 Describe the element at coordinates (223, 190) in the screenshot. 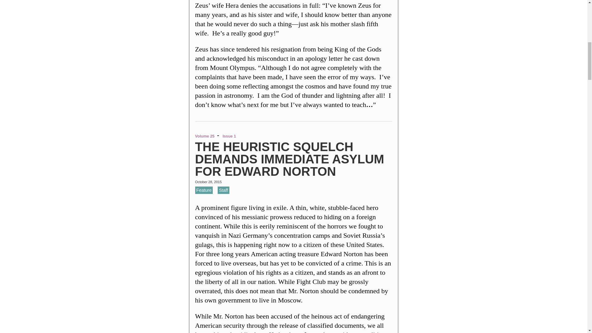

I see `Staff` at that location.